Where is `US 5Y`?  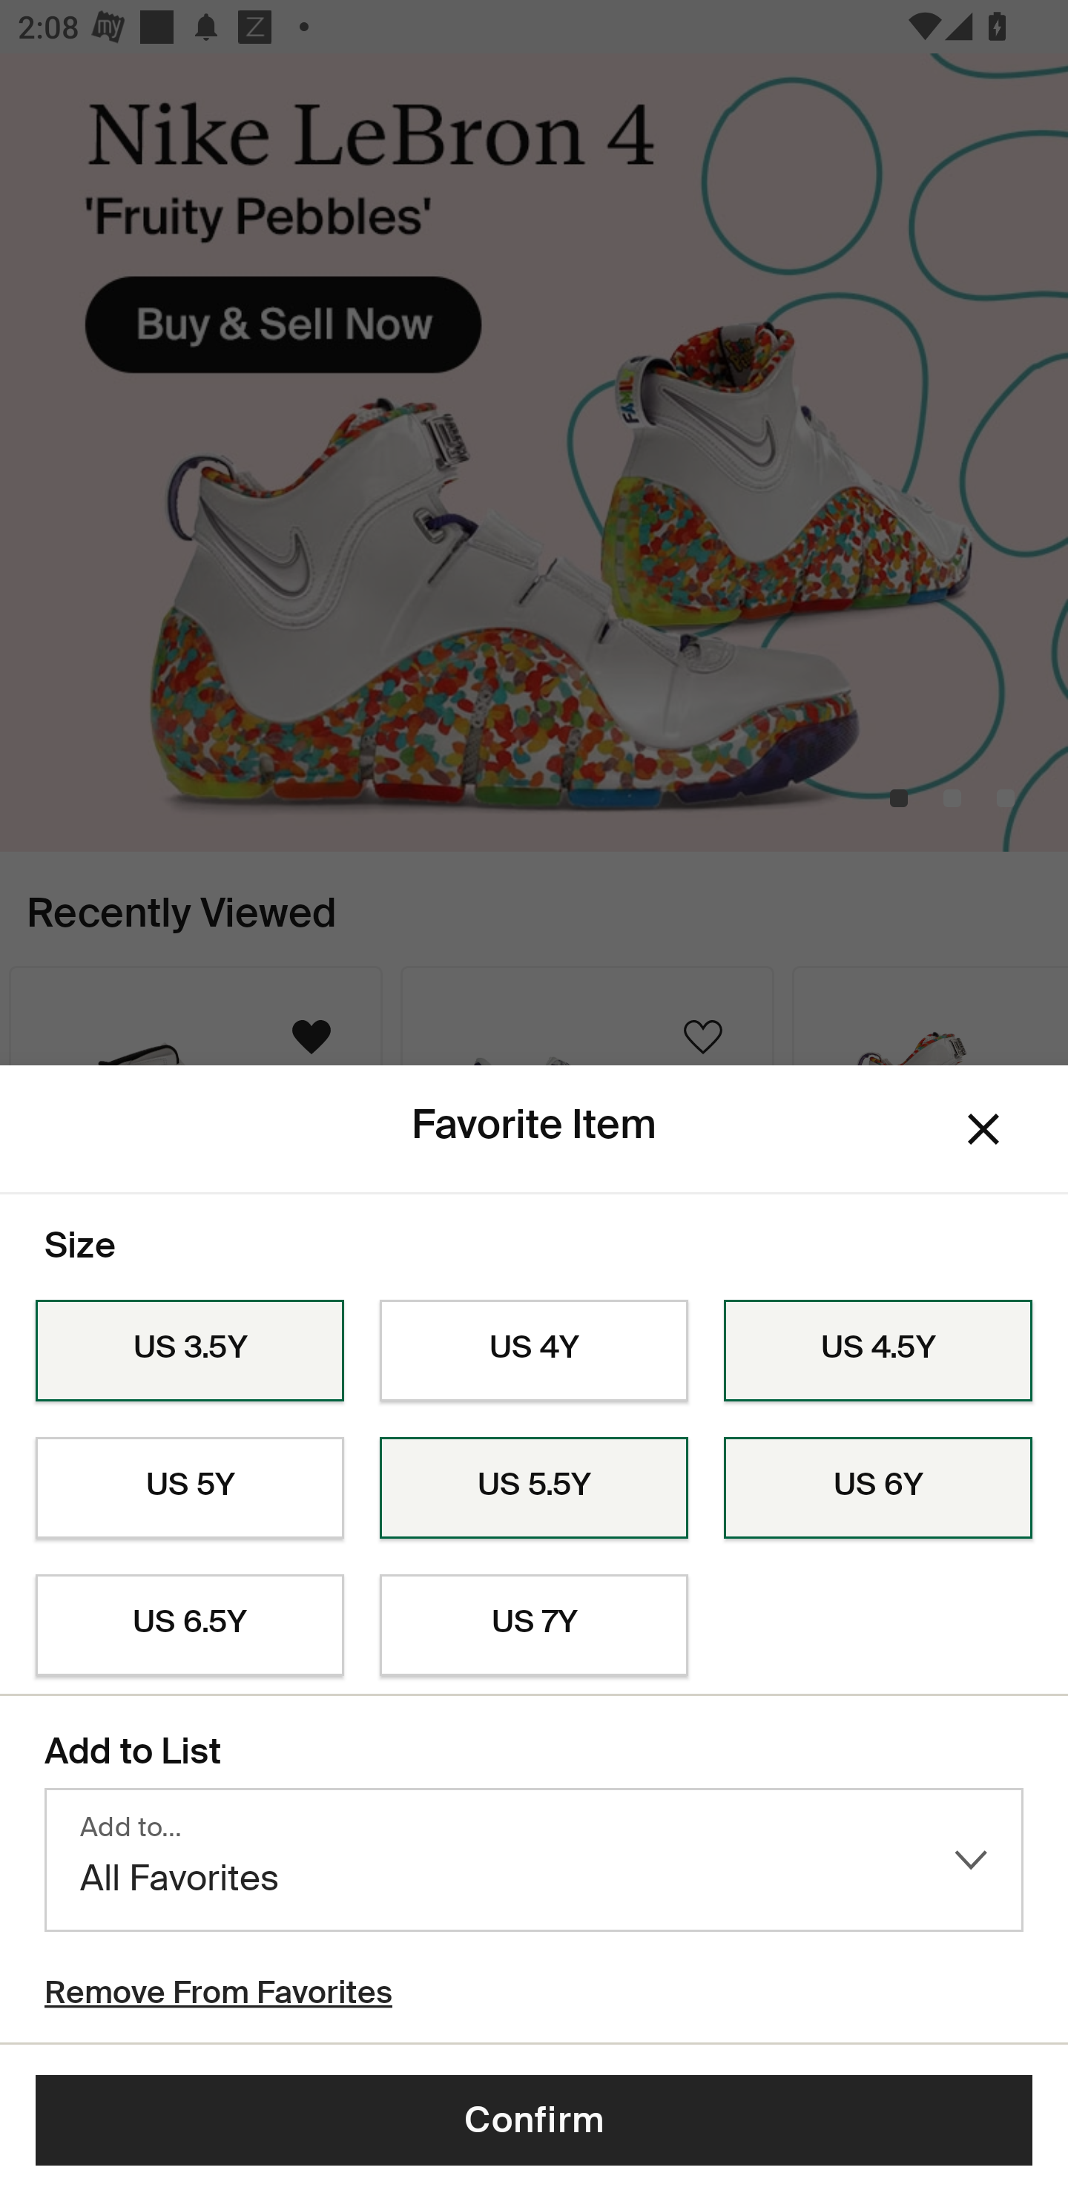
US 5Y is located at coordinates (189, 1487).